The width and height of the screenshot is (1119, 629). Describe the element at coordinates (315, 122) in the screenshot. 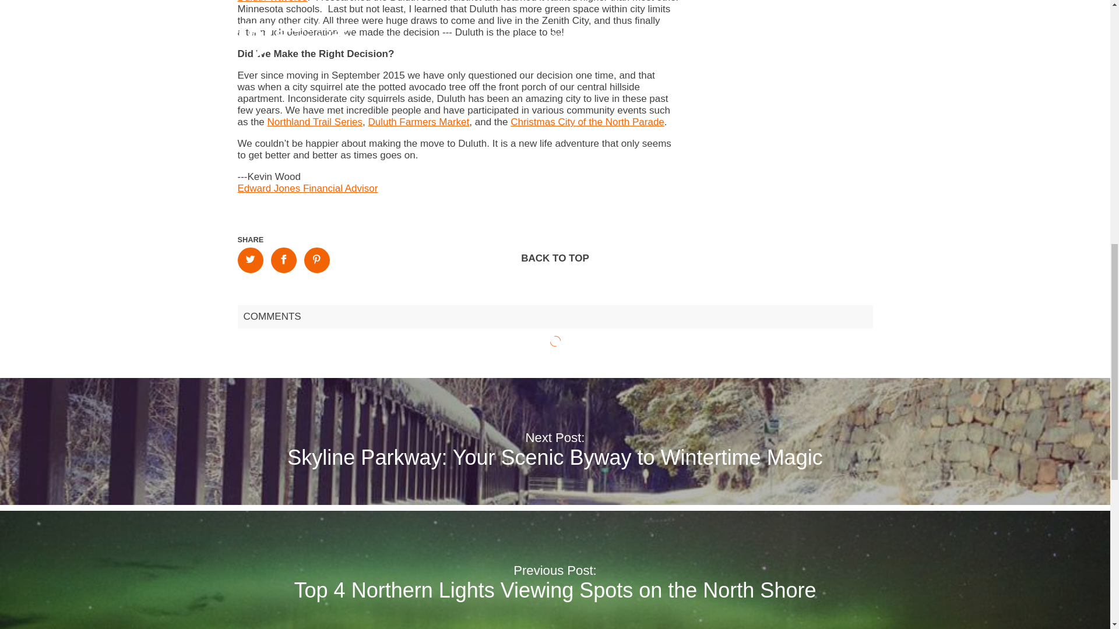

I see `Northland Trail Series` at that location.